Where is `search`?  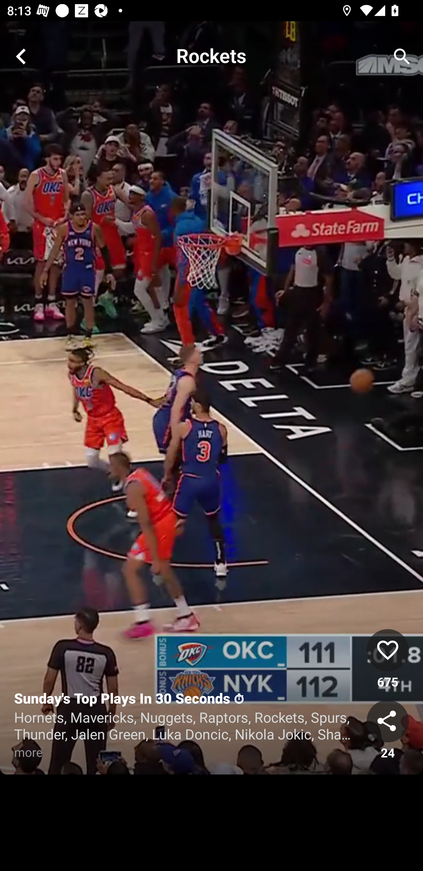 search is located at coordinates (402, 56).